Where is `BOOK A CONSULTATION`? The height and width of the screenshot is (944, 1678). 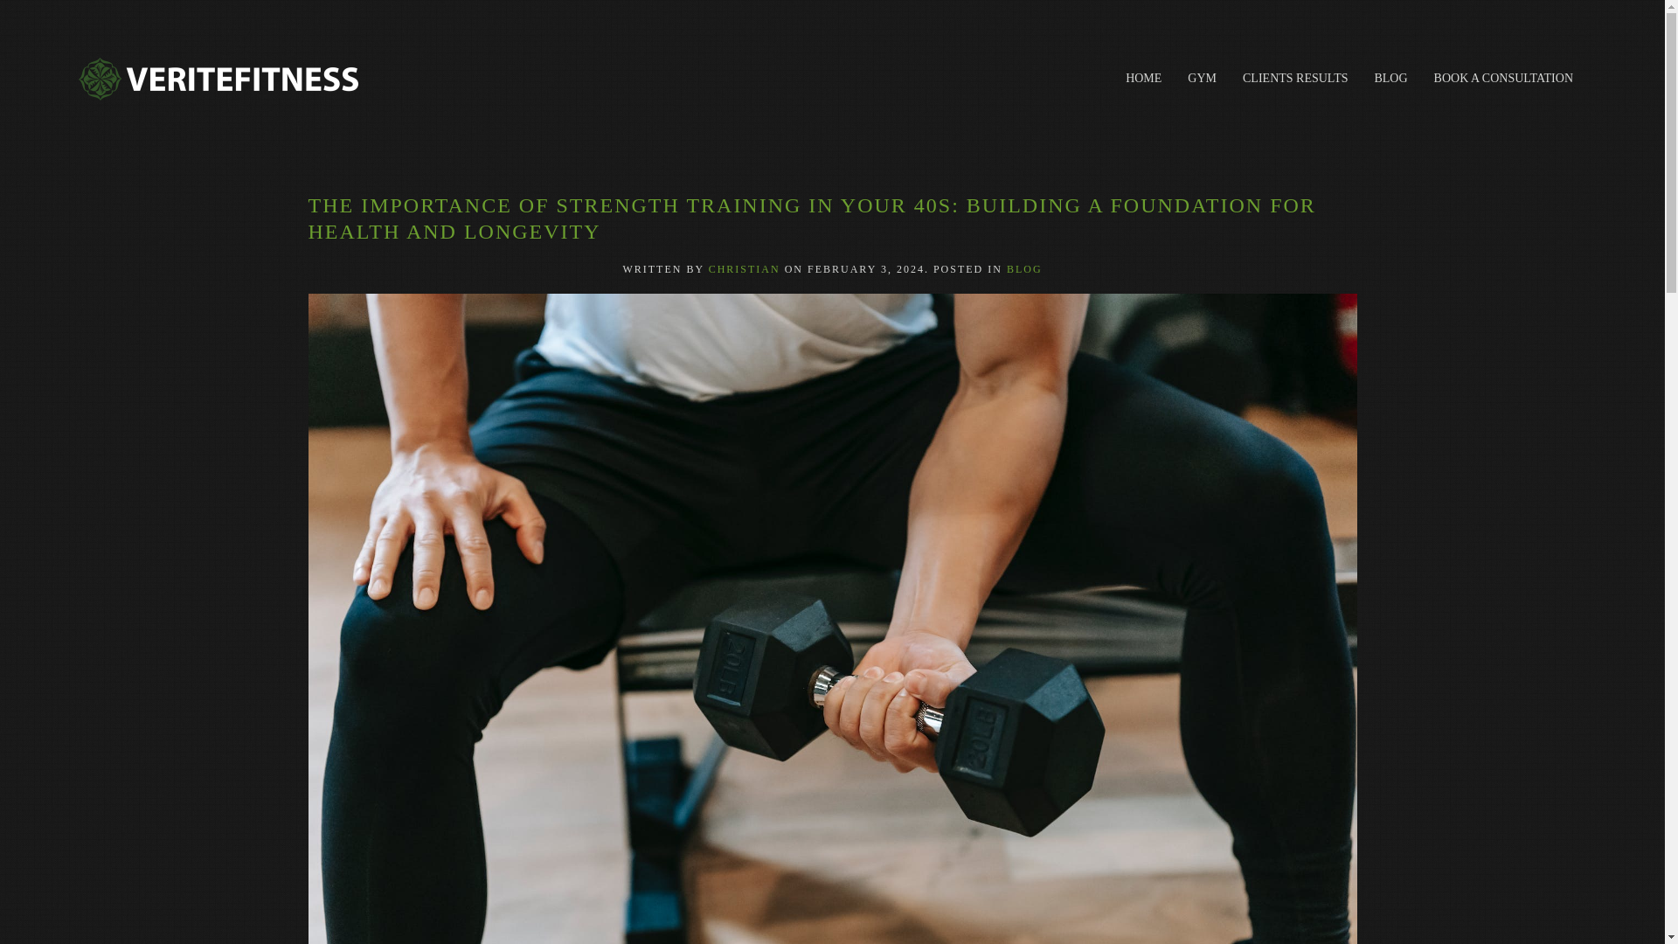
BOOK A CONSULTATION is located at coordinates (1503, 79).